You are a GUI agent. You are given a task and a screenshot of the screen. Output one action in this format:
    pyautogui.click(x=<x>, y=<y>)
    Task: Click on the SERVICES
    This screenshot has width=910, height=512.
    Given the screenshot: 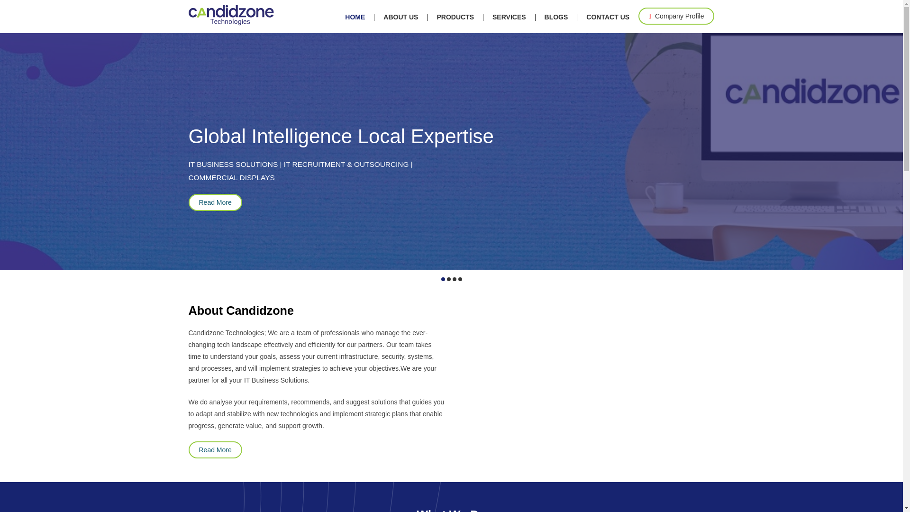 What is the action you would take?
    pyautogui.click(x=509, y=18)
    